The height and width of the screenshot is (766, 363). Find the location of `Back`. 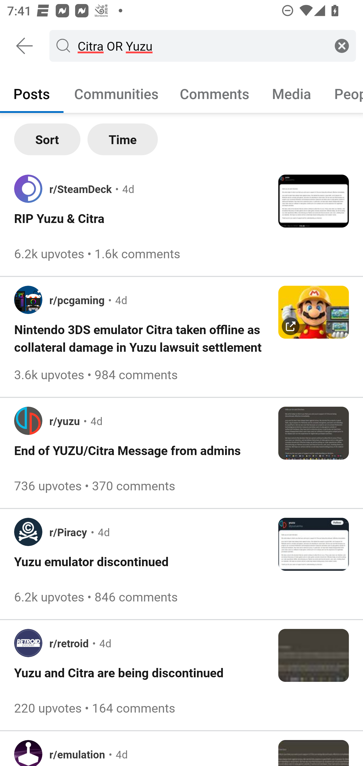

Back is located at coordinates (25, 46).